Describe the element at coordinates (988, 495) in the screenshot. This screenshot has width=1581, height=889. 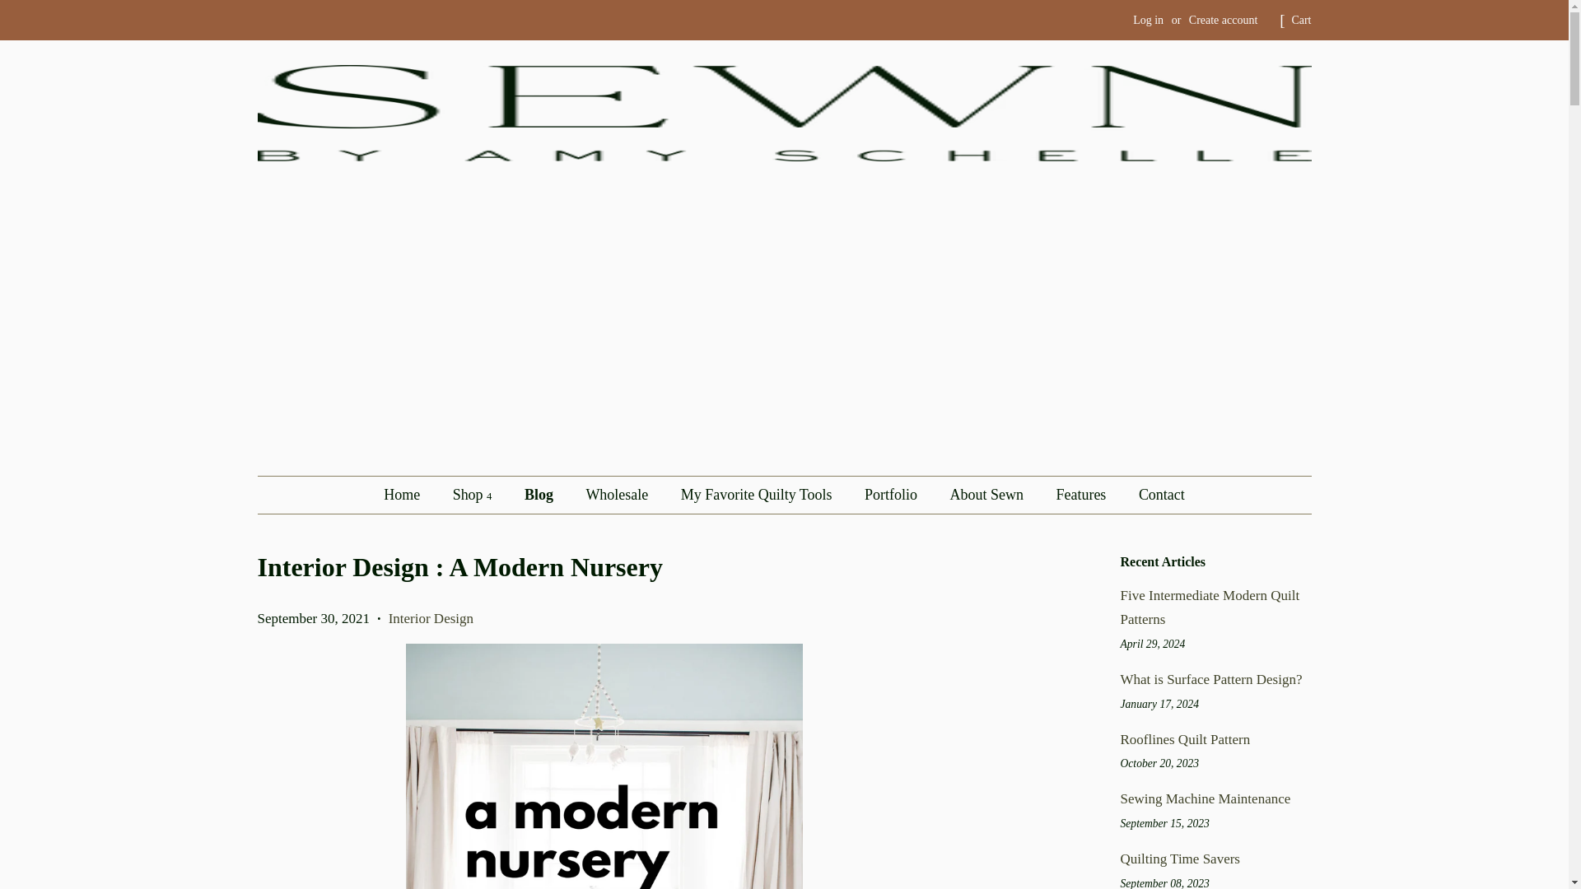
I see `About Sewn` at that location.